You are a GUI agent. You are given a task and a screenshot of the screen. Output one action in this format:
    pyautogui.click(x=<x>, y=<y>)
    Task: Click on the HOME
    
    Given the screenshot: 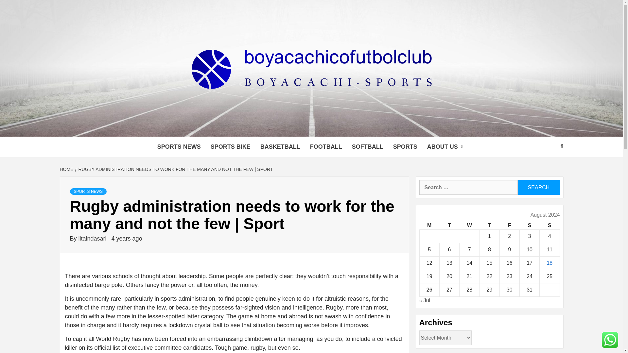 What is the action you would take?
    pyautogui.click(x=67, y=169)
    